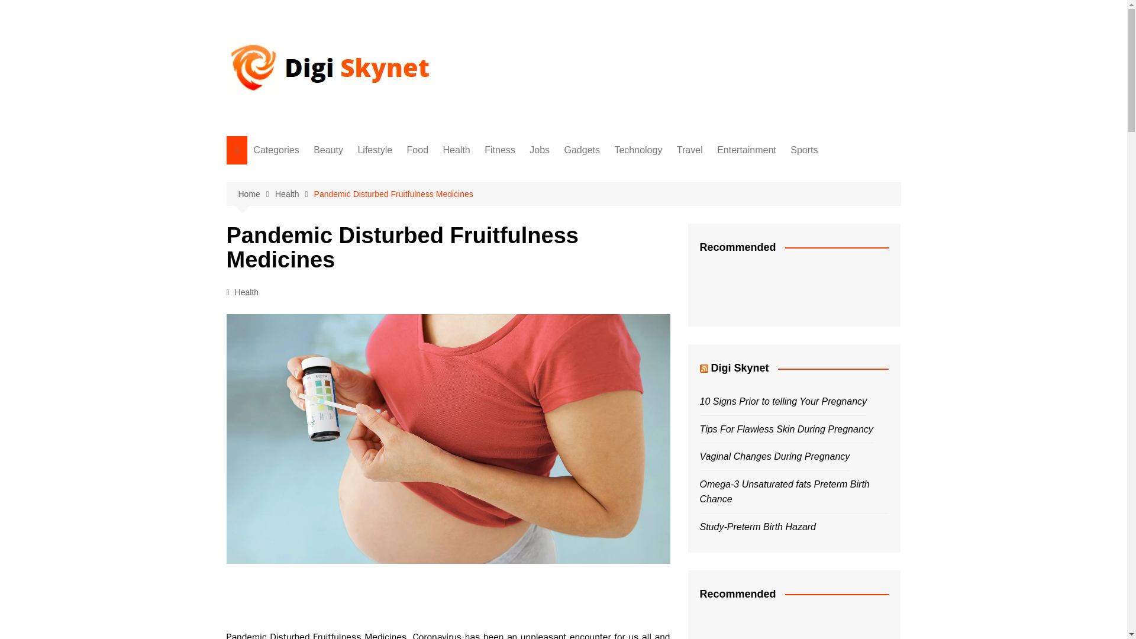 The image size is (1136, 639). What do you see at coordinates (638, 150) in the screenshot?
I see `Technology` at bounding box center [638, 150].